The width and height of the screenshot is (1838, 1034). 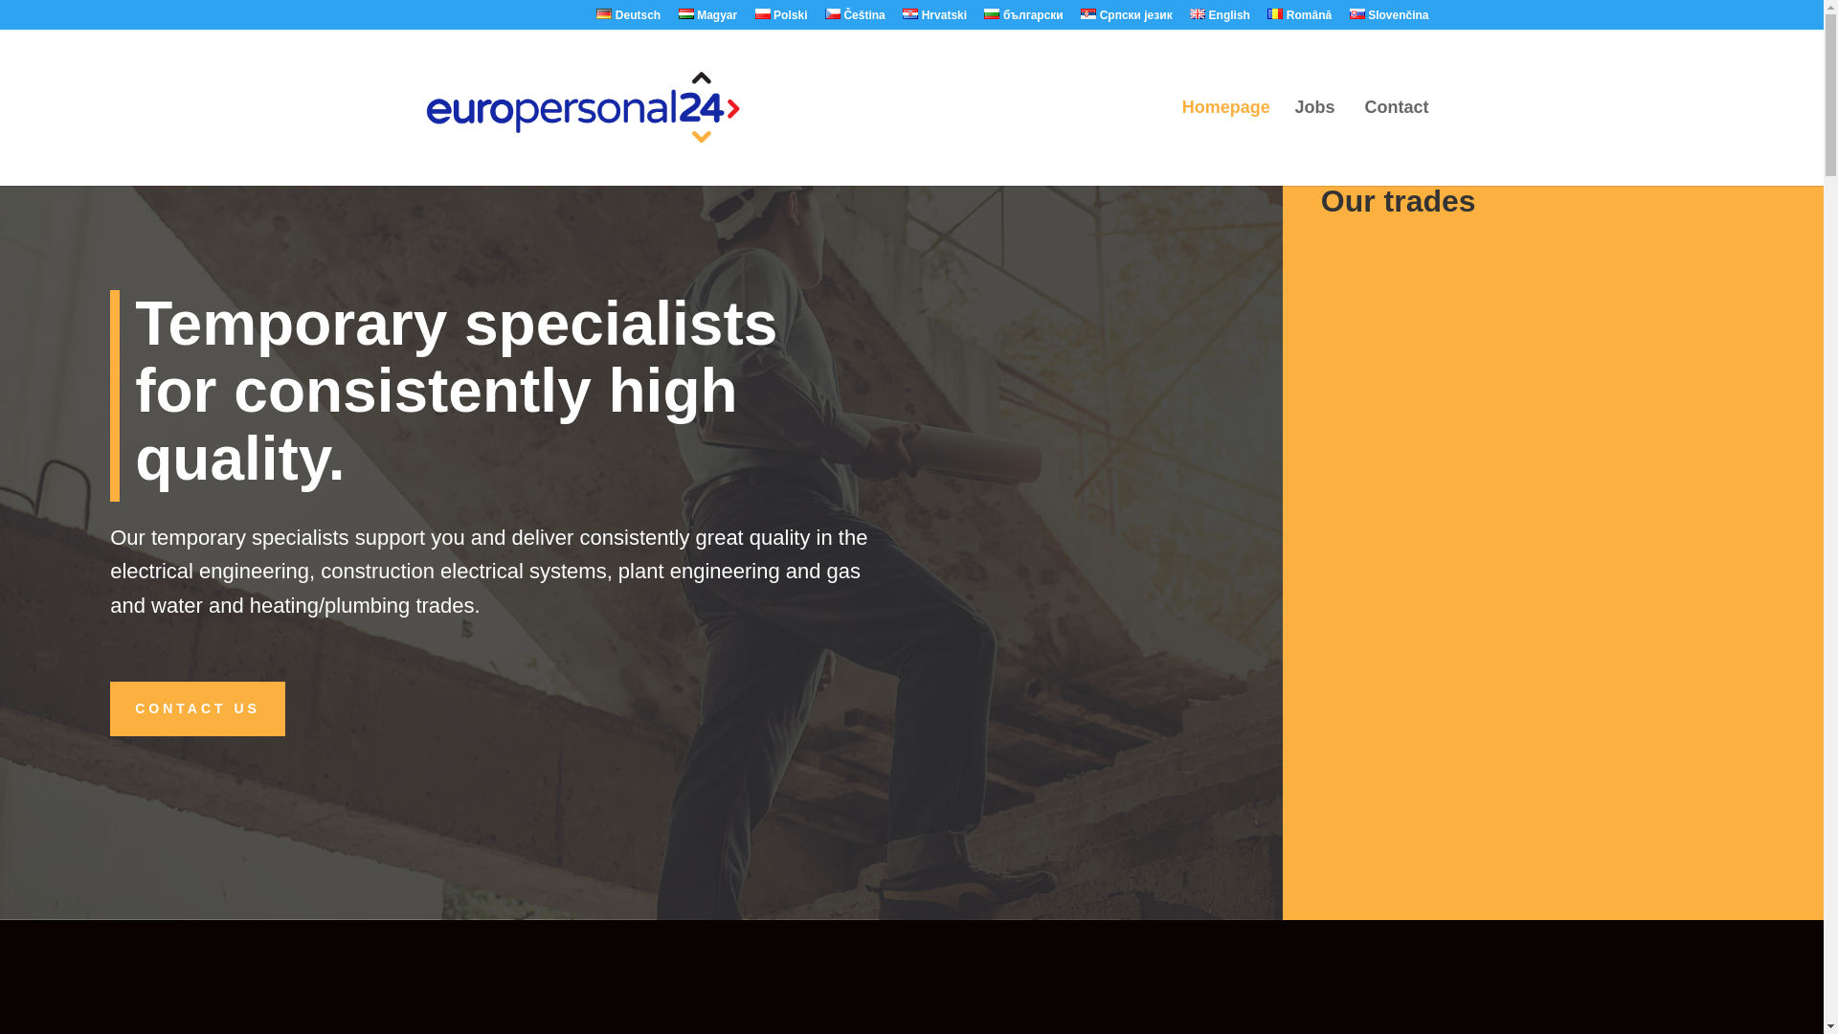 I want to click on CONTACT US, so click(x=197, y=708).